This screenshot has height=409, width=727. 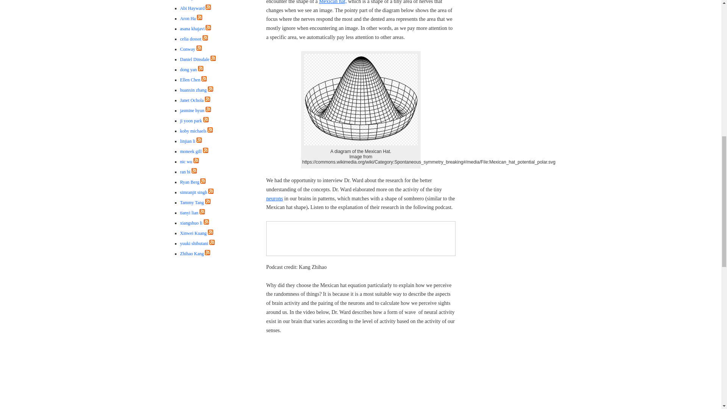 I want to click on Posts by Aron Ha, so click(x=188, y=19).